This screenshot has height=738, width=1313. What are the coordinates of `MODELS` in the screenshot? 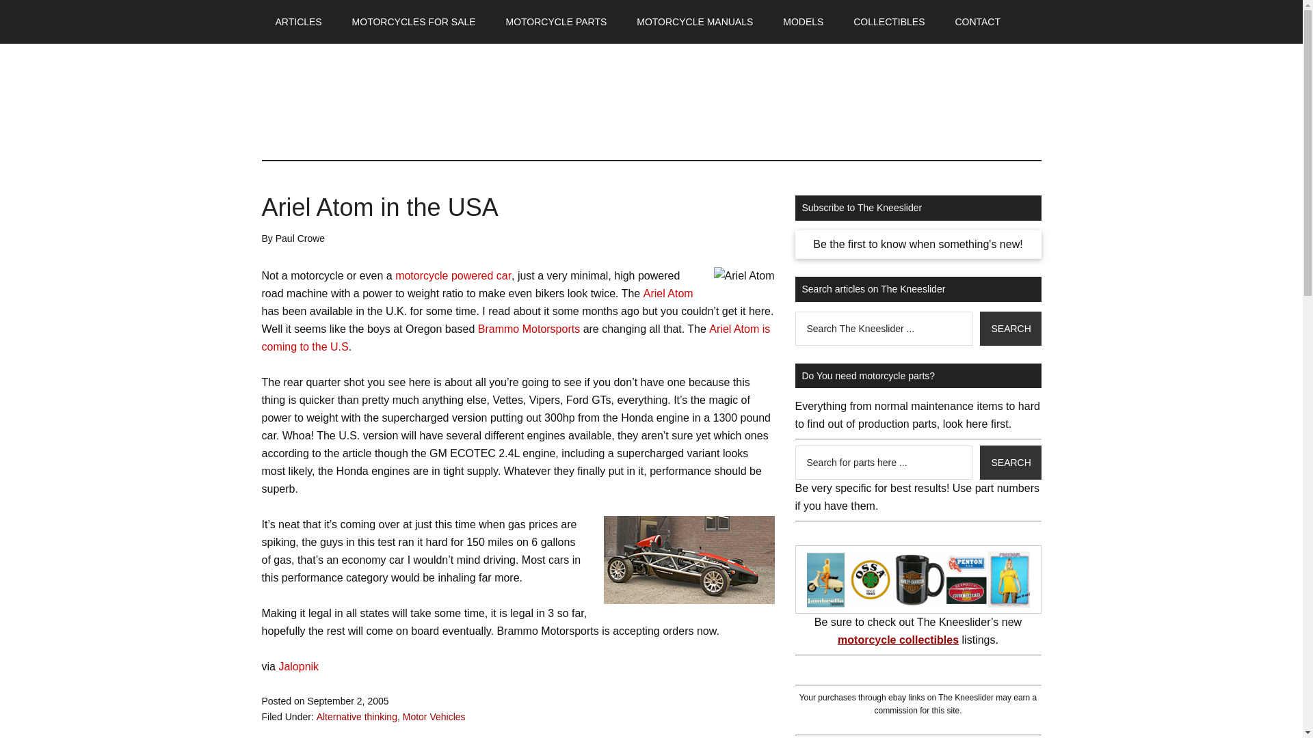 It's located at (803, 22).